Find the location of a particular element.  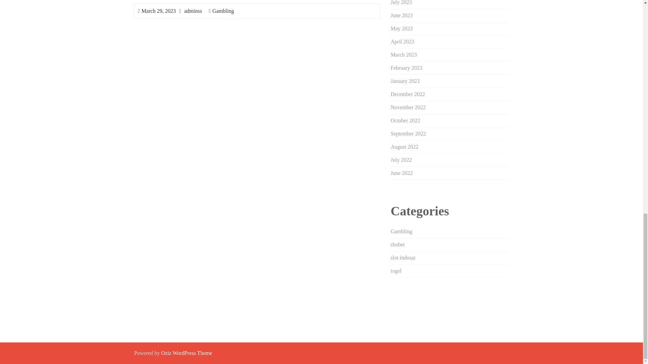

December 2022 is located at coordinates (408, 94).